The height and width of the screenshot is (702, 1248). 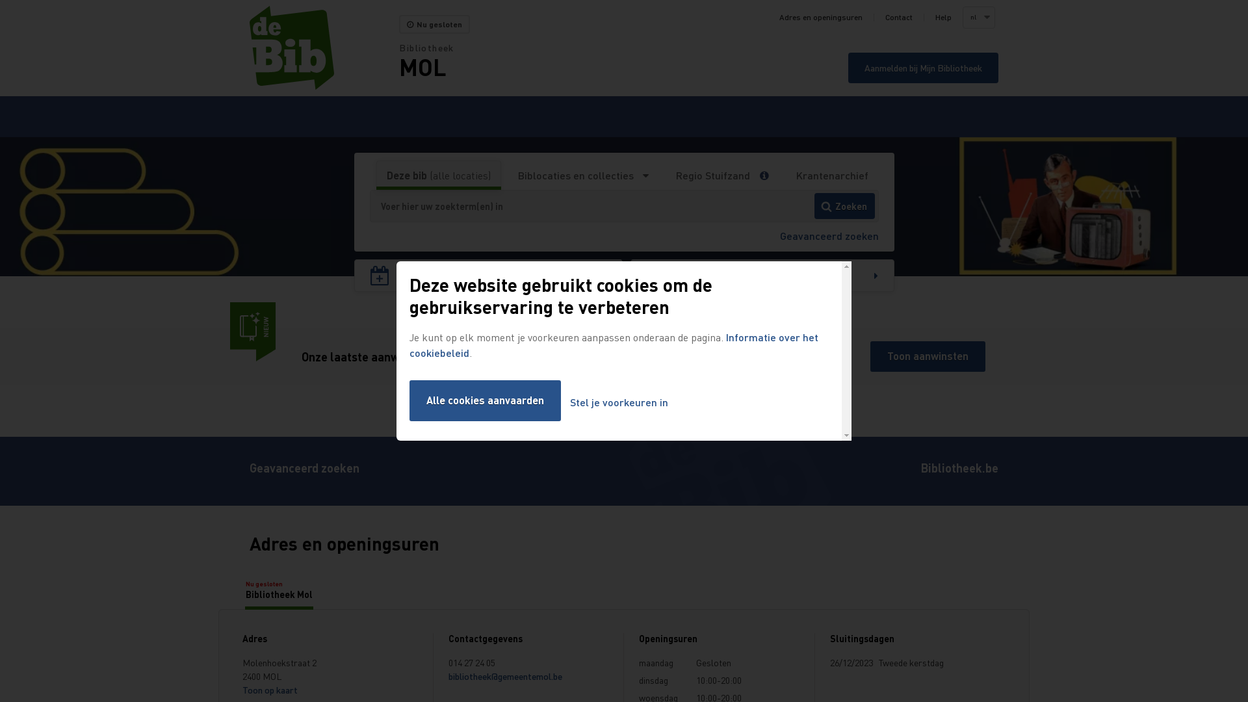 What do you see at coordinates (439, 175) in the screenshot?
I see `Deze bib (alle locaties)` at bounding box center [439, 175].